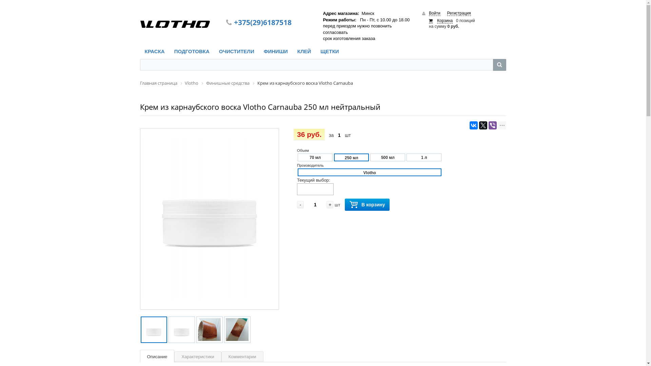 The image size is (651, 366). Describe the element at coordinates (192, 83) in the screenshot. I see `Vlotho` at that location.